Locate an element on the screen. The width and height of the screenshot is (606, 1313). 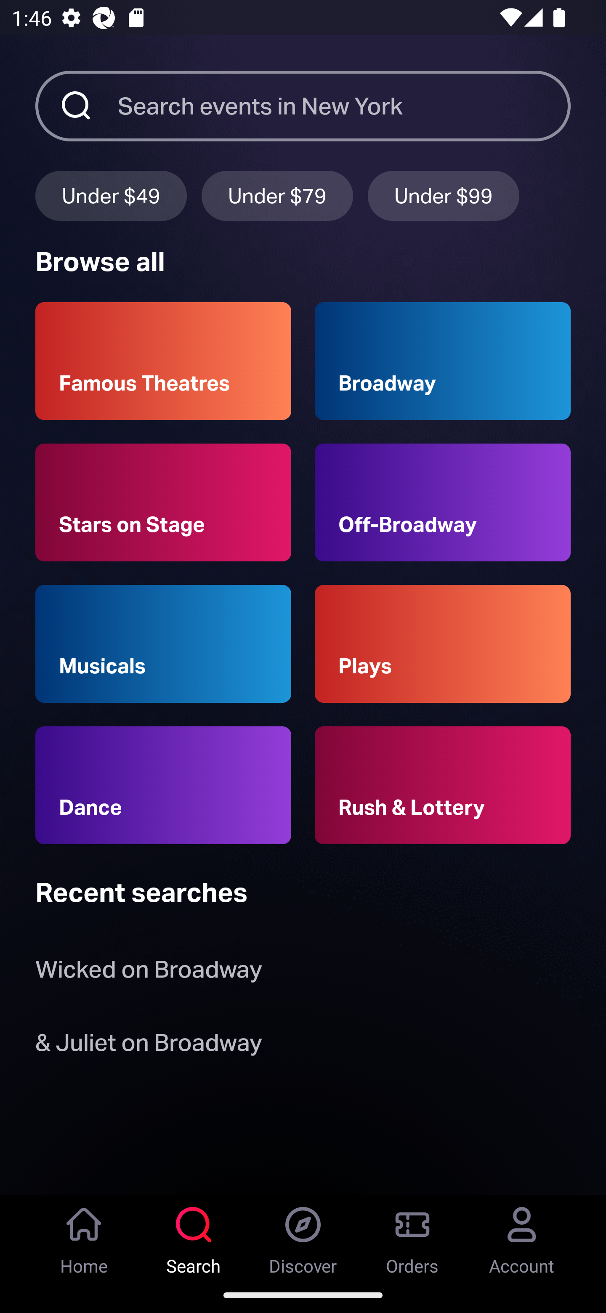
& Juliet on Broadway  is located at coordinates (151, 1045).